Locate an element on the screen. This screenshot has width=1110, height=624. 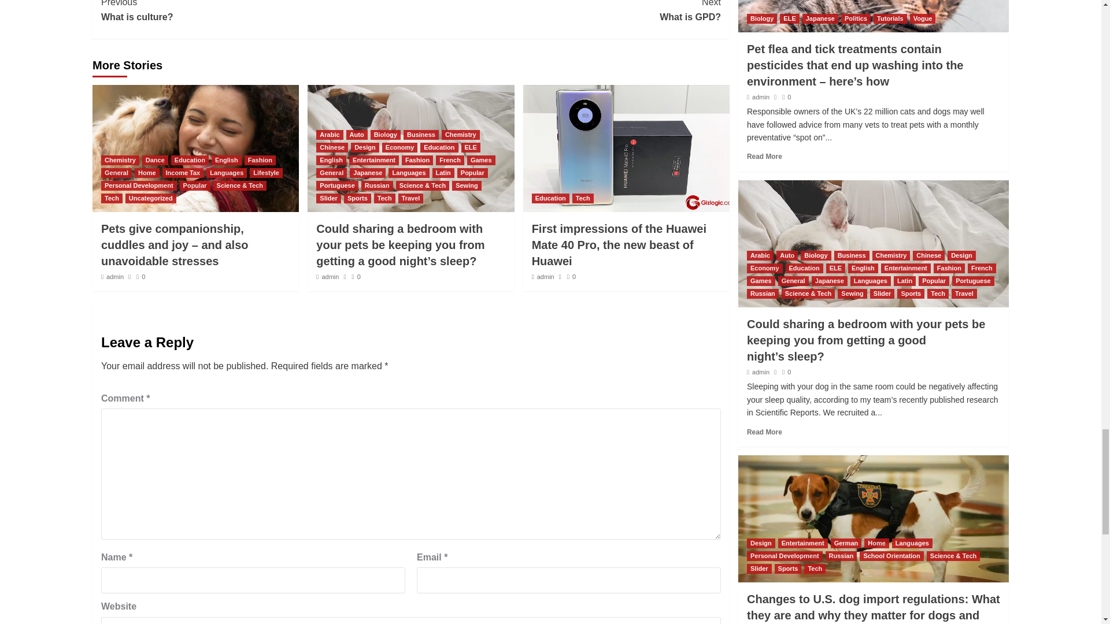
Fashion is located at coordinates (116, 172).